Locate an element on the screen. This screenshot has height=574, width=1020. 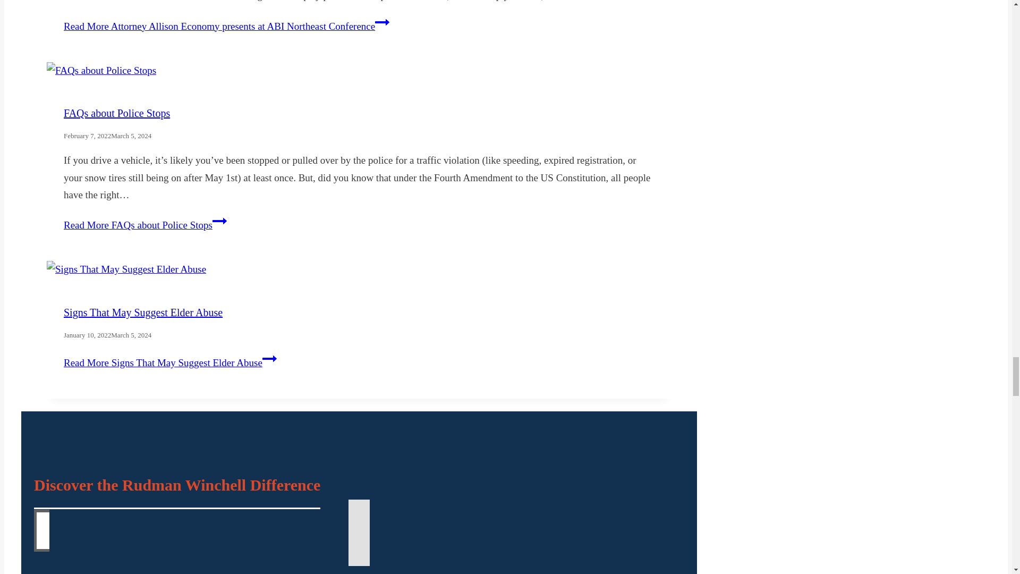
Continue is located at coordinates (382, 22).